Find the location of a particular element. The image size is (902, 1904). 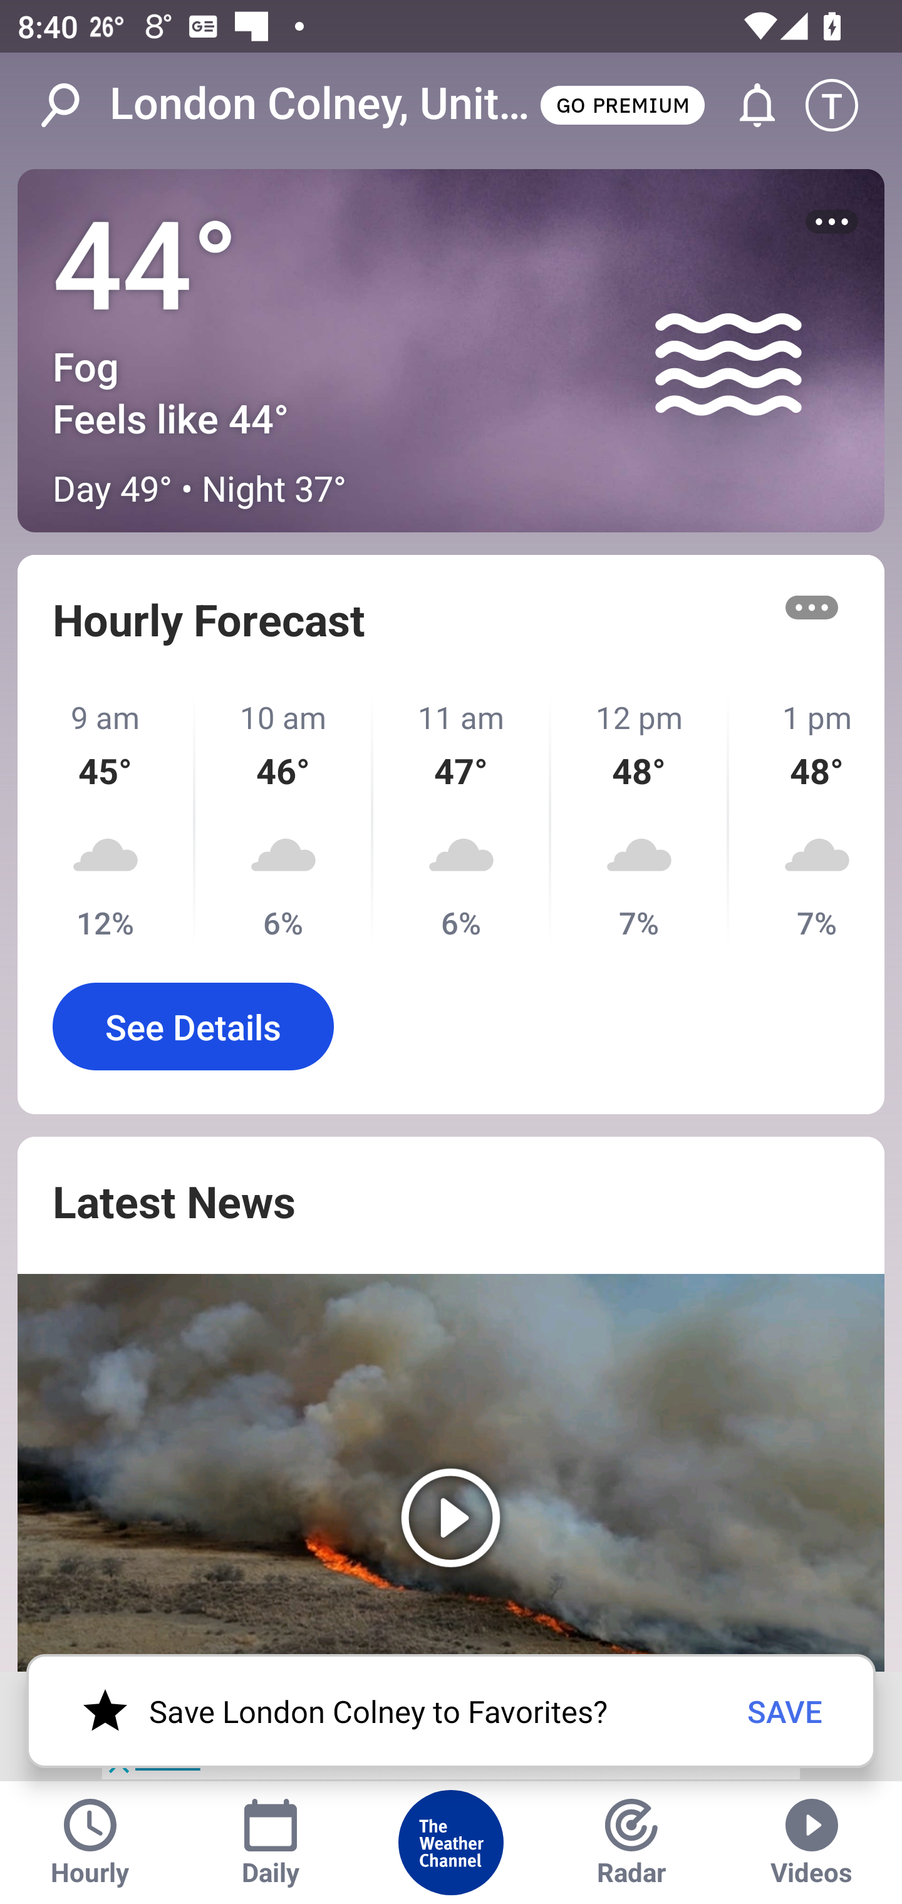

See Details is located at coordinates (193, 1026).